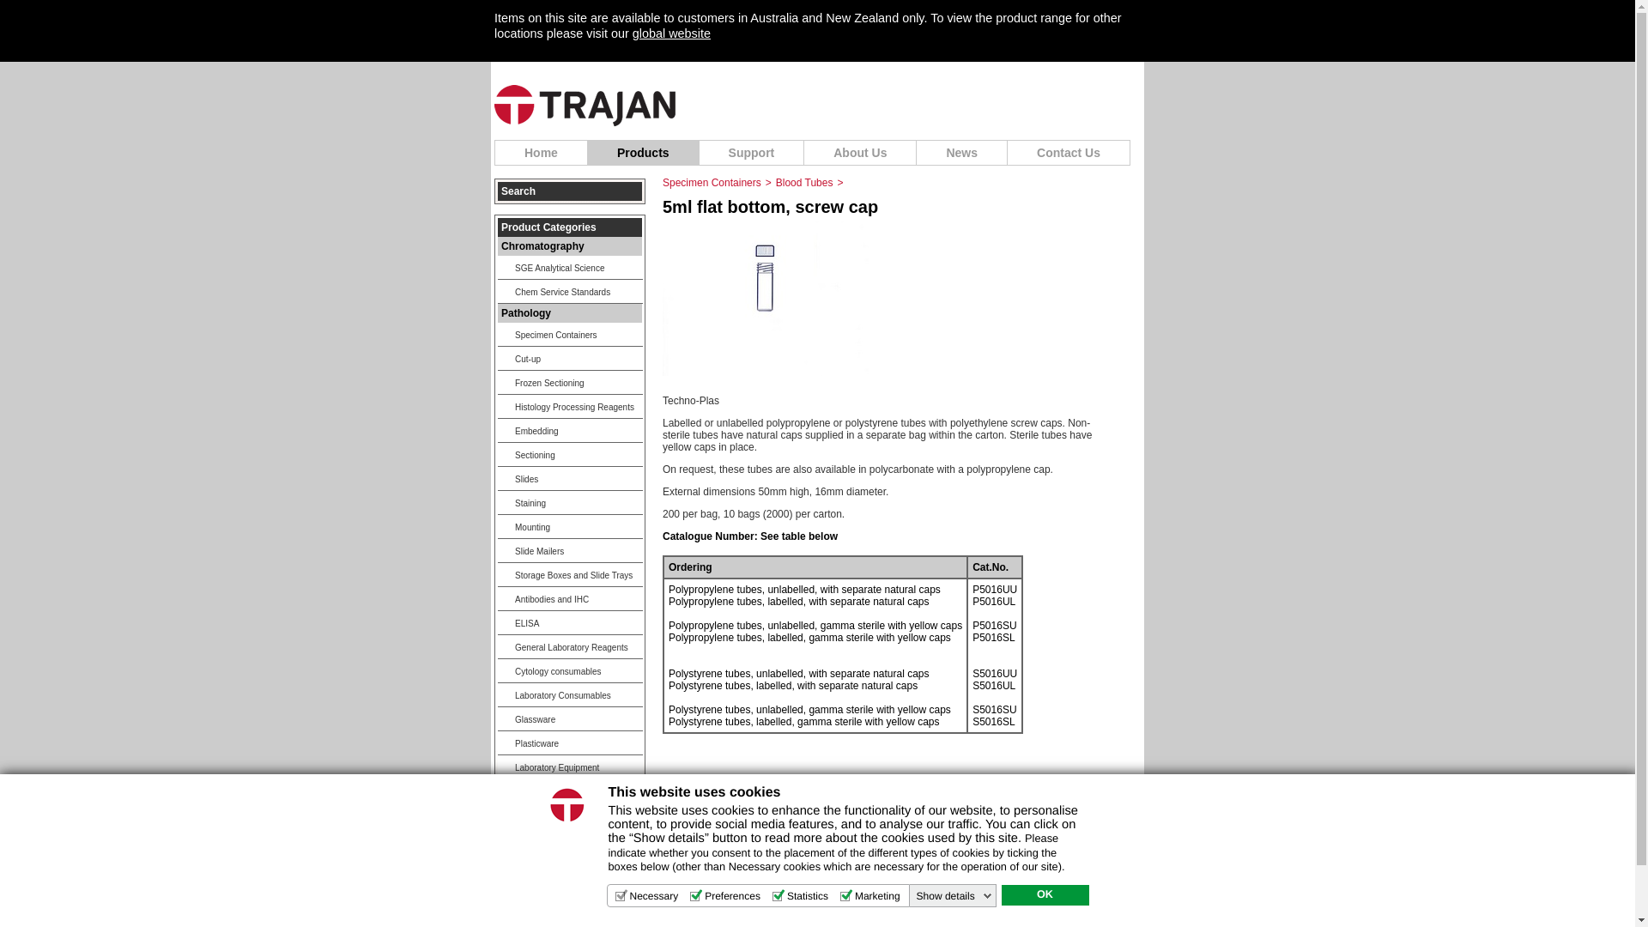 The width and height of the screenshot is (1648, 927). Describe the element at coordinates (570, 551) in the screenshot. I see `Slide Mailers` at that location.